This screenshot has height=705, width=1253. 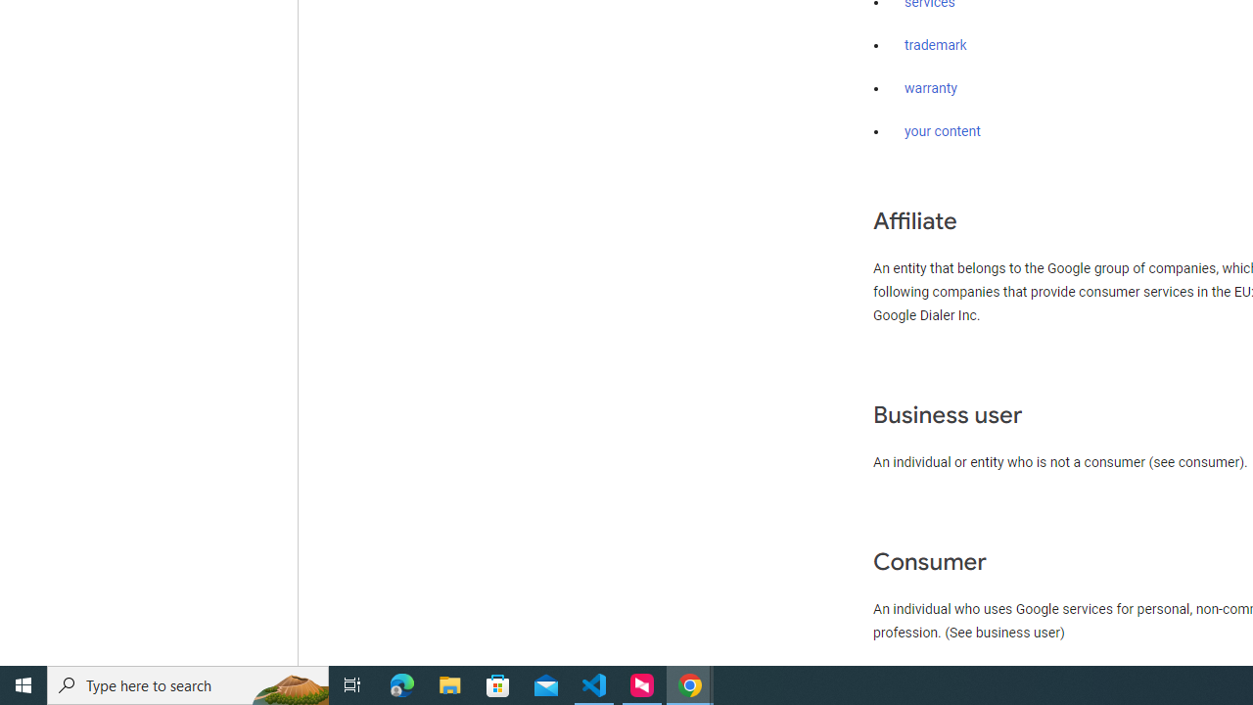 I want to click on trademark, so click(x=936, y=46).